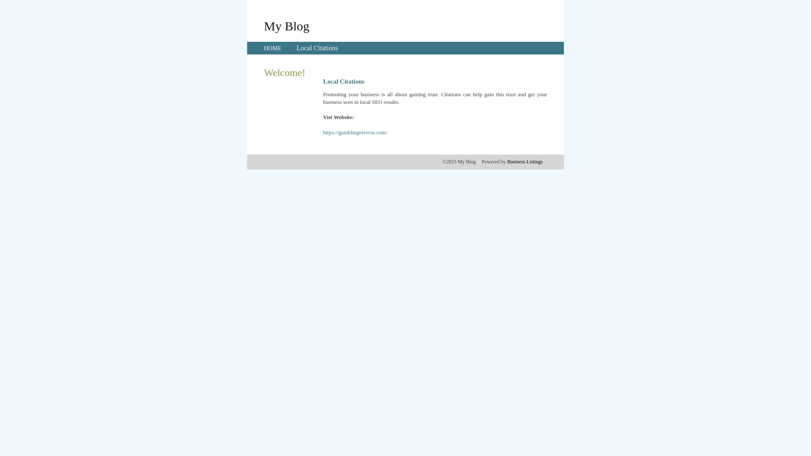  Describe the element at coordinates (287, 26) in the screenshot. I see `My Blog` at that location.